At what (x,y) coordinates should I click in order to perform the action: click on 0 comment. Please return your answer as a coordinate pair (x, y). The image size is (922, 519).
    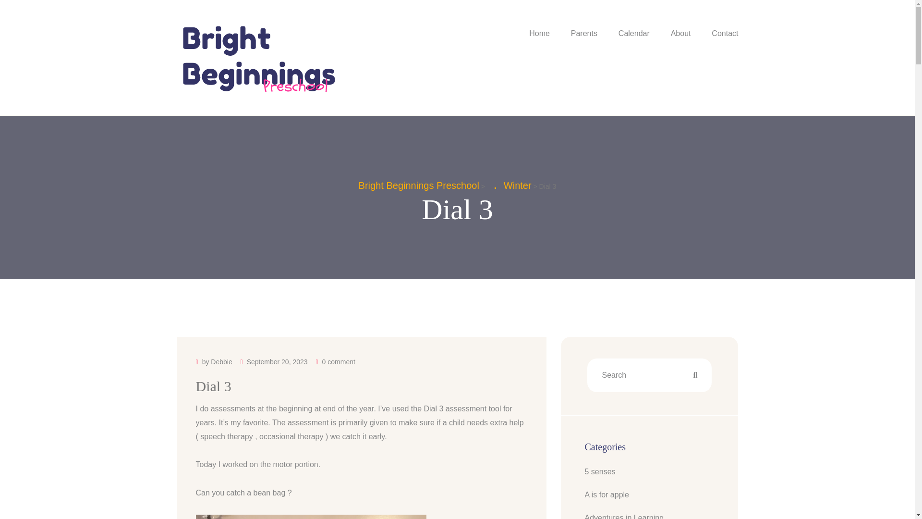
    Looking at the image, I should click on (338, 361).